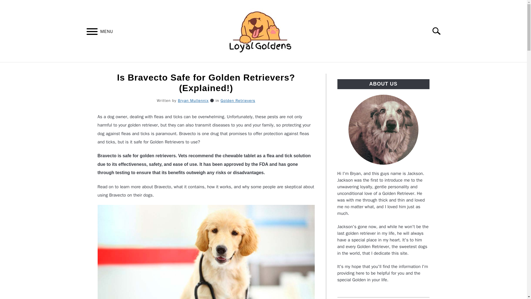  Describe the element at coordinates (237, 100) in the screenshot. I see `Golden Retrievers` at that location.